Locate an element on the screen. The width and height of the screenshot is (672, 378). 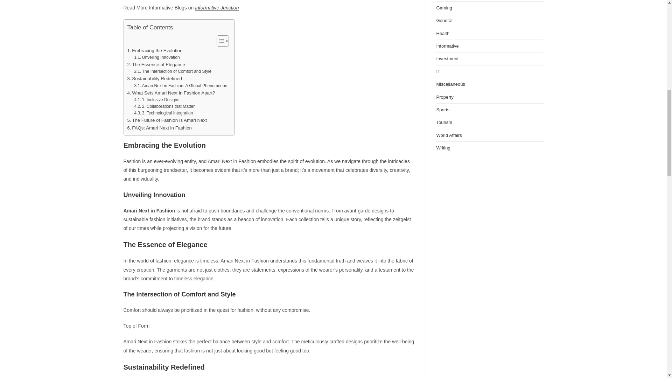
The Essence of Elegance is located at coordinates (156, 64).